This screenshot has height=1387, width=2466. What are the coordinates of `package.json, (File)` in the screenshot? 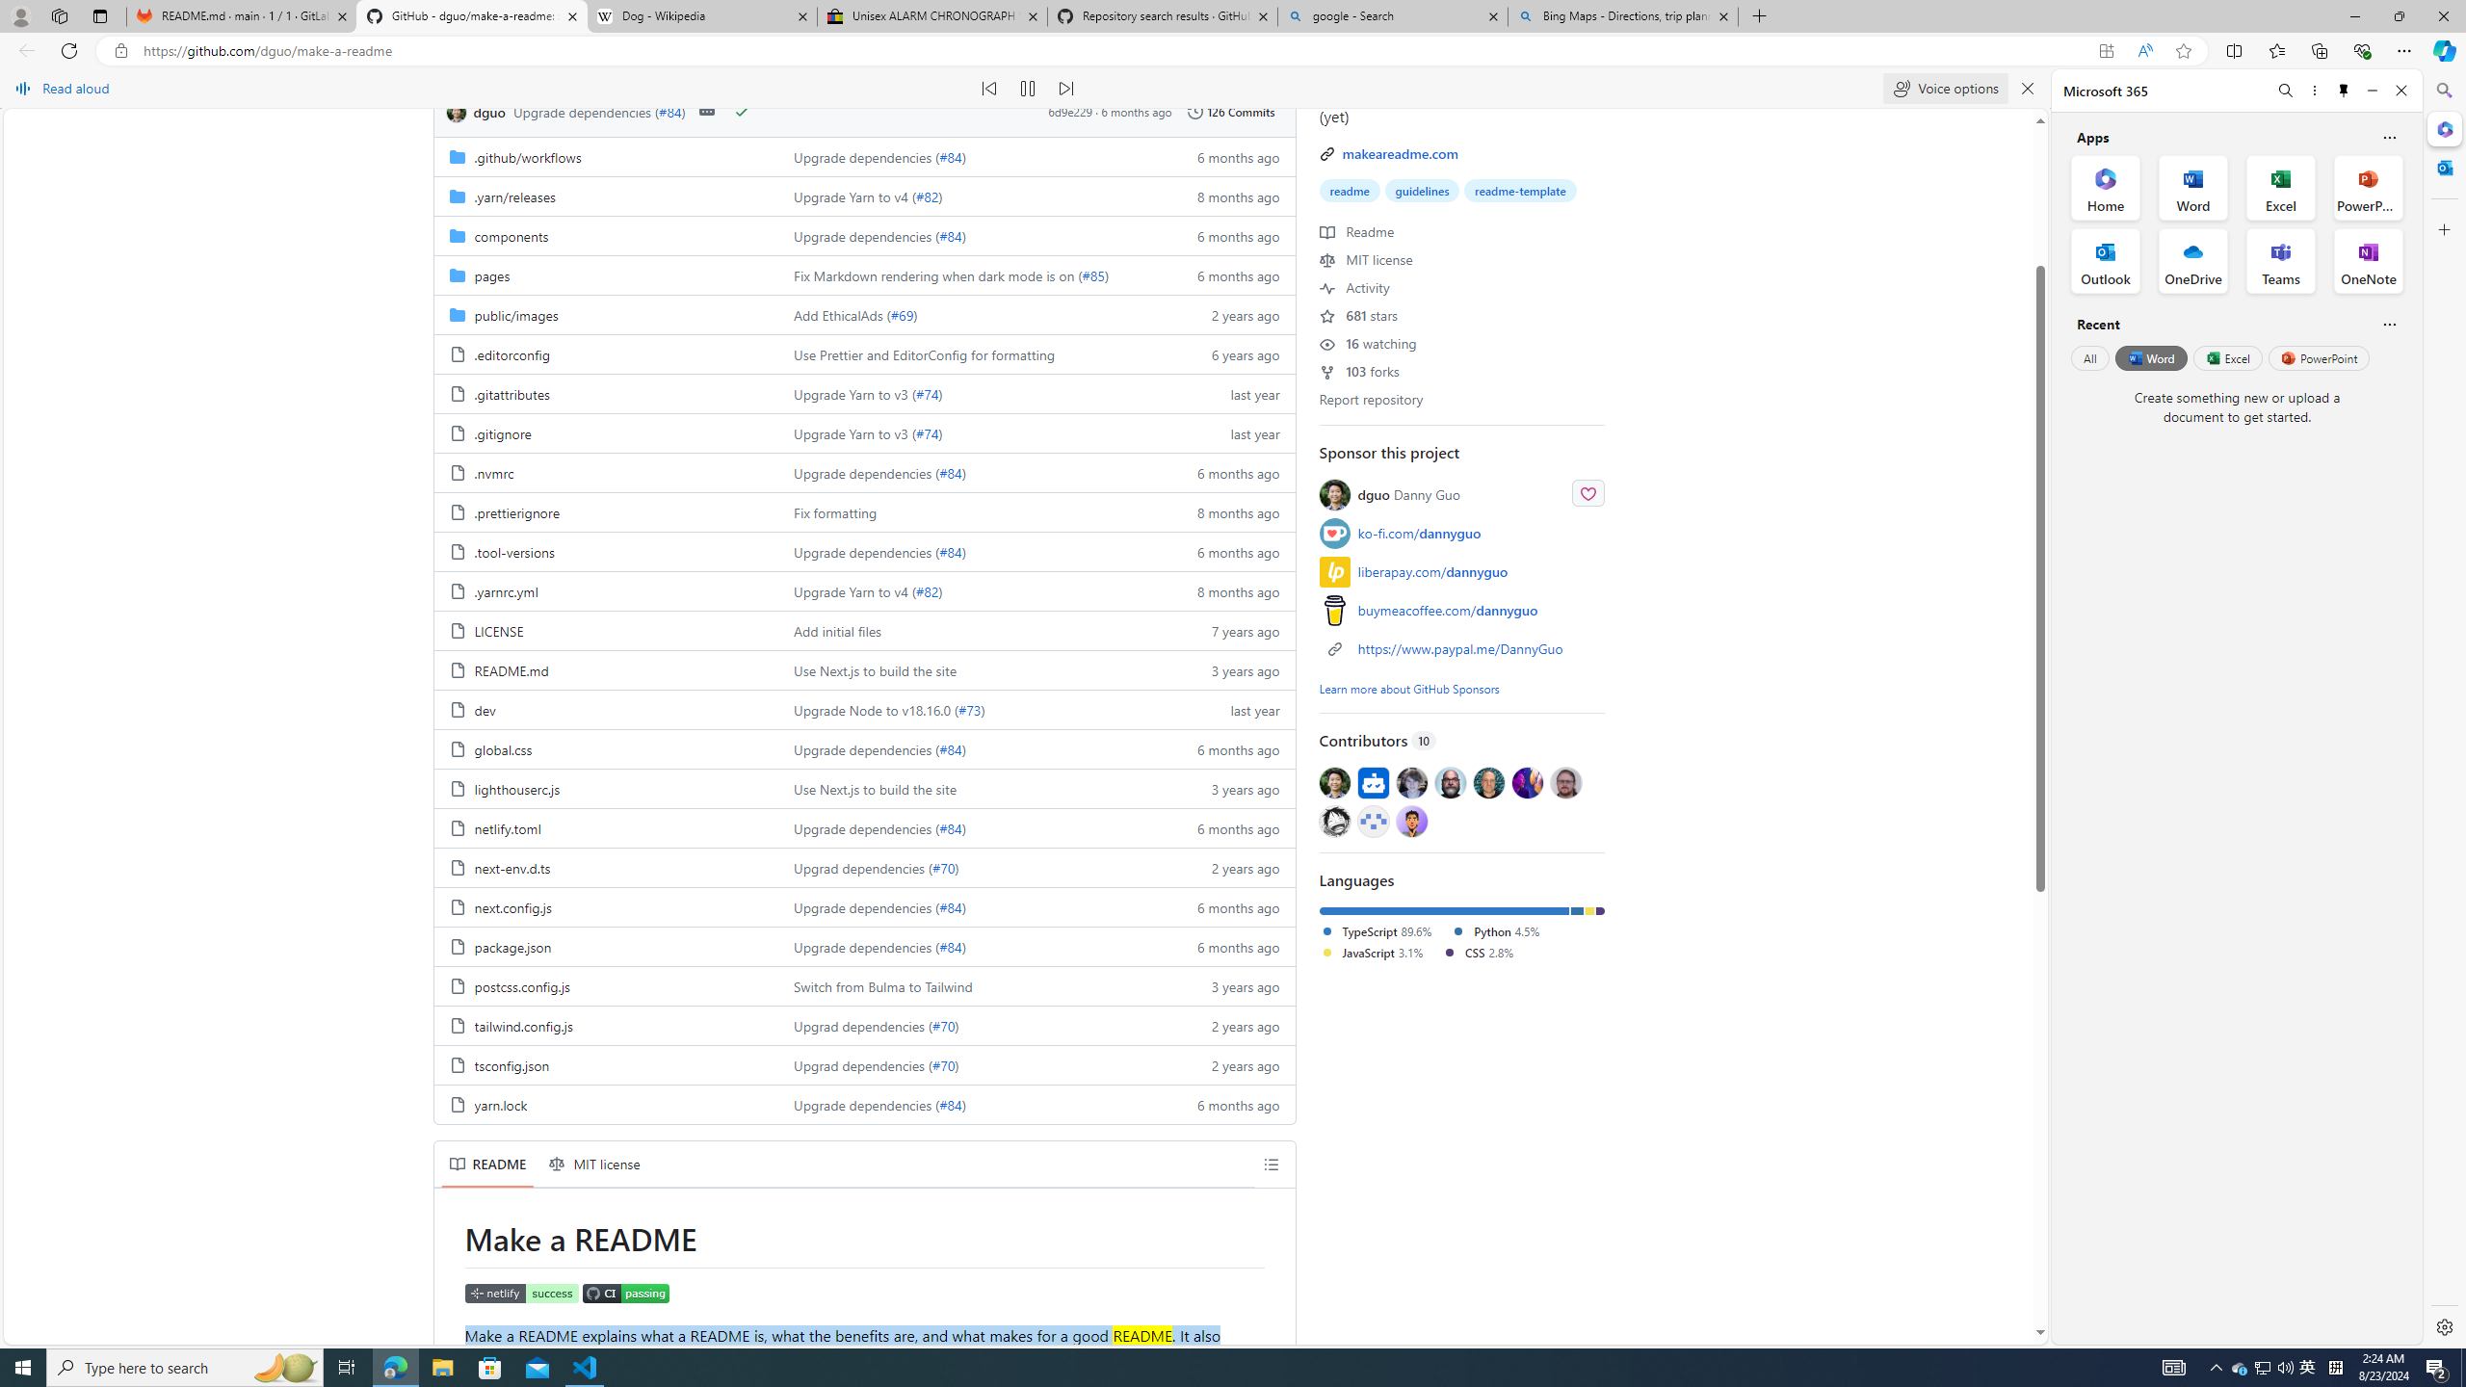 It's located at (606, 946).